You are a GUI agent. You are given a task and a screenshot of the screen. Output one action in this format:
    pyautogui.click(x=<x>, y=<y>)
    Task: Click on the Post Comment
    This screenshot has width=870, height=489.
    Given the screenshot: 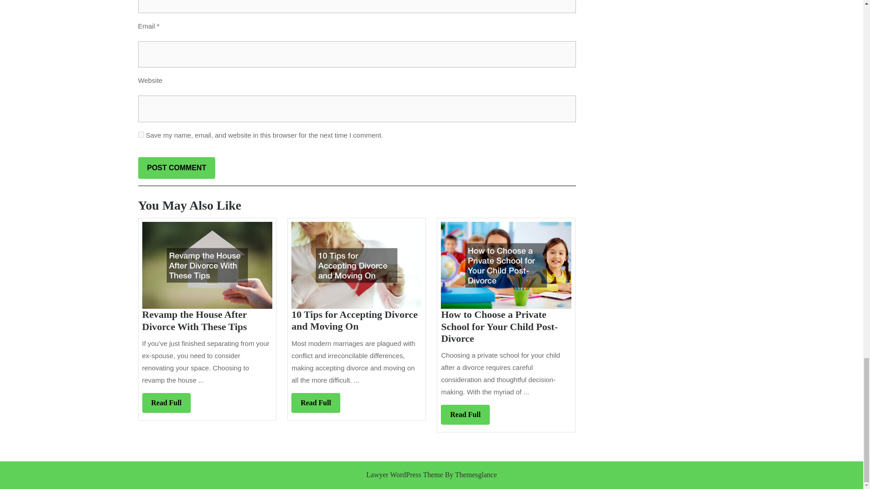 What is the action you would take?
    pyautogui.click(x=176, y=168)
    